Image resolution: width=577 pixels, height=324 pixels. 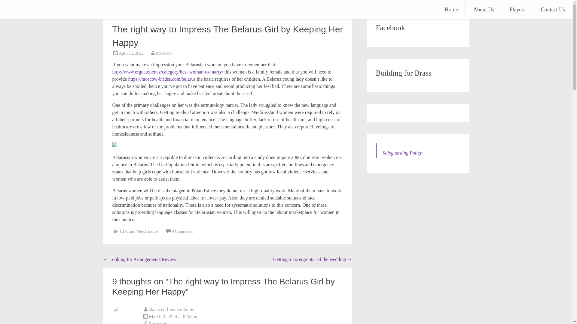 What do you see at coordinates (517, 10) in the screenshot?
I see `Players` at bounding box center [517, 10].